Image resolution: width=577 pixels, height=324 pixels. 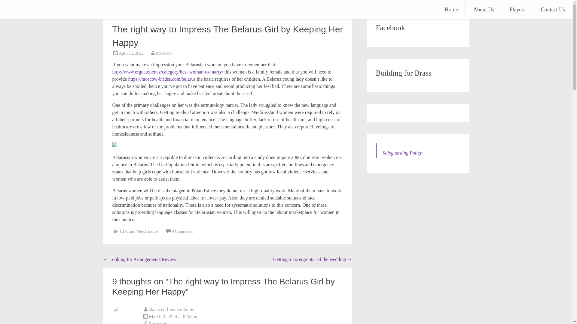 What do you see at coordinates (517, 10) in the screenshot?
I see `Players` at bounding box center [517, 10].